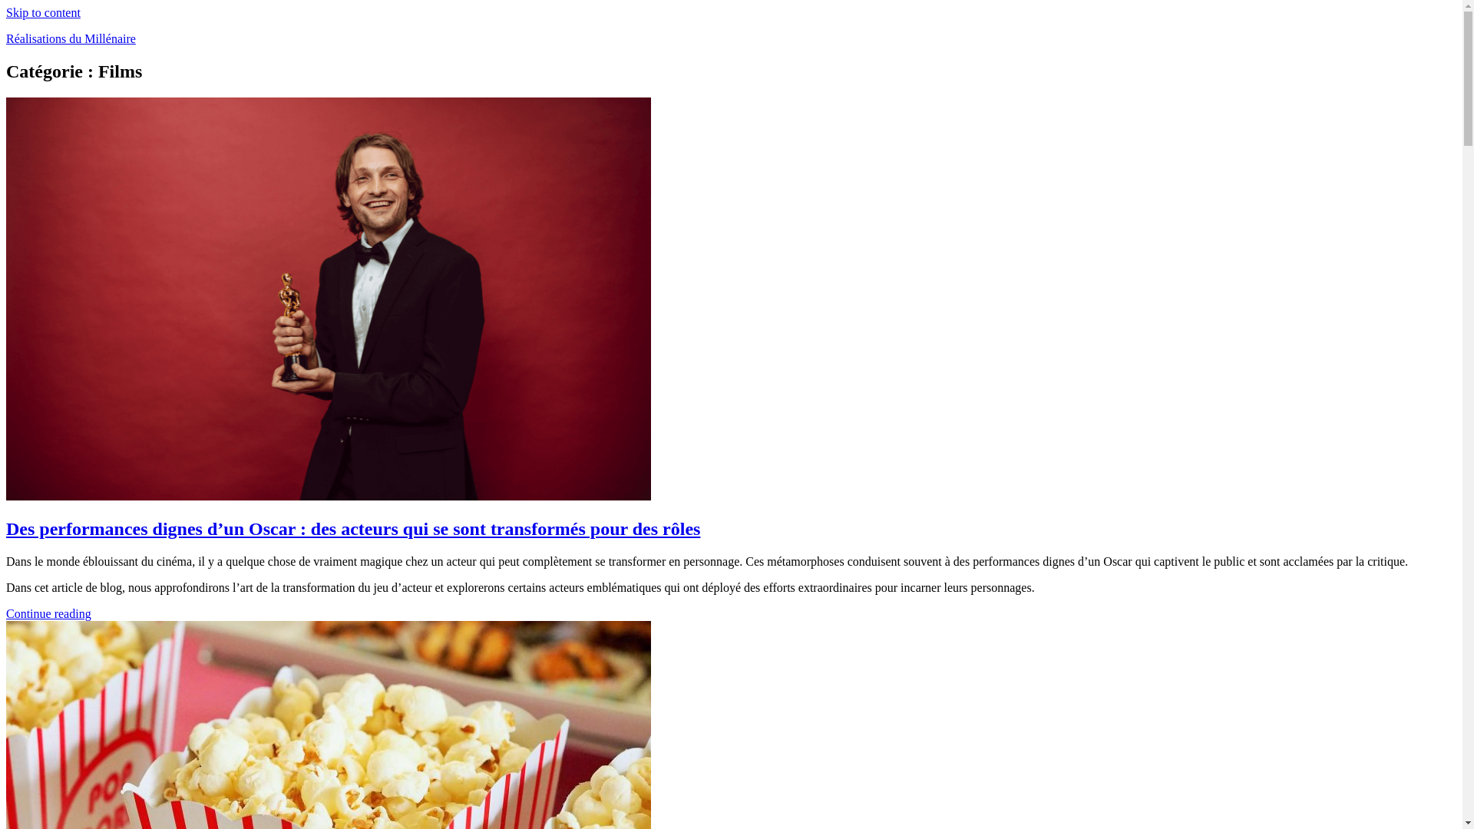  Describe the element at coordinates (43, 12) in the screenshot. I see `Skip to content` at that location.